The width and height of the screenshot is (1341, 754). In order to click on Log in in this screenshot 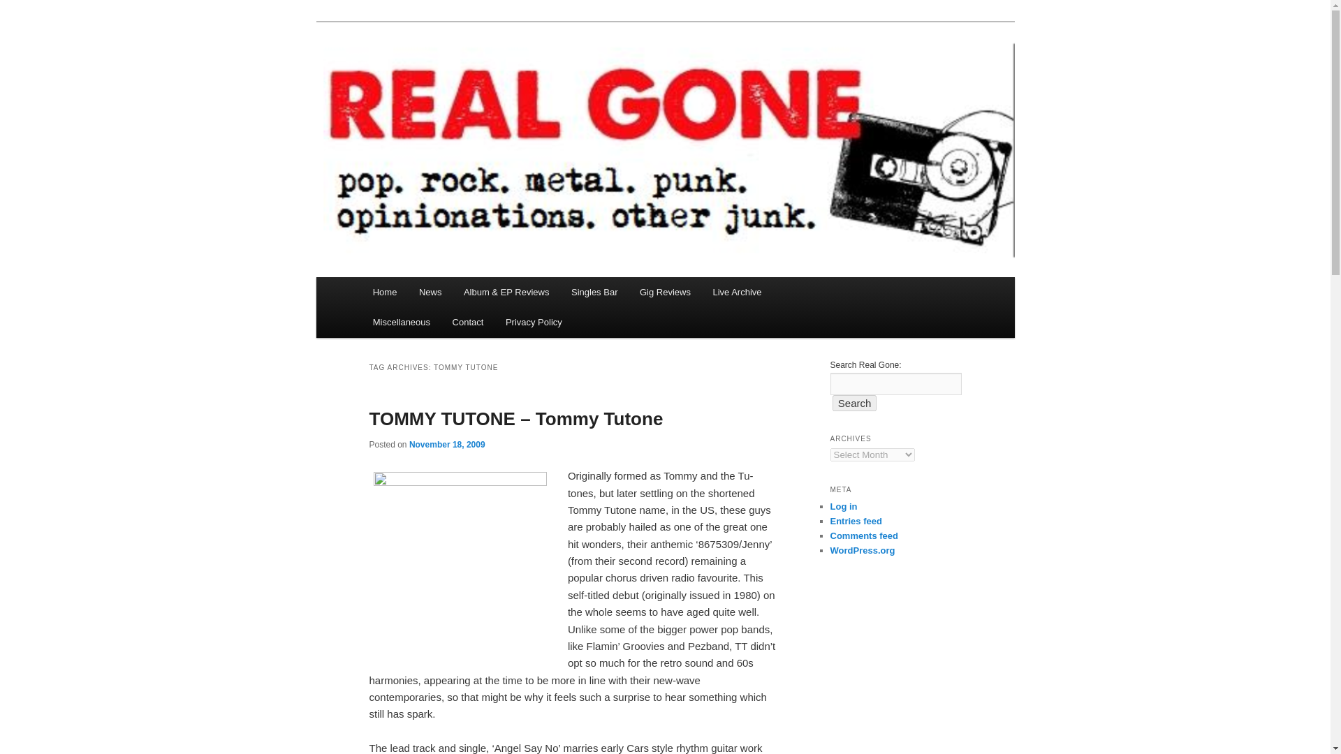, I will do `click(843, 507)`.